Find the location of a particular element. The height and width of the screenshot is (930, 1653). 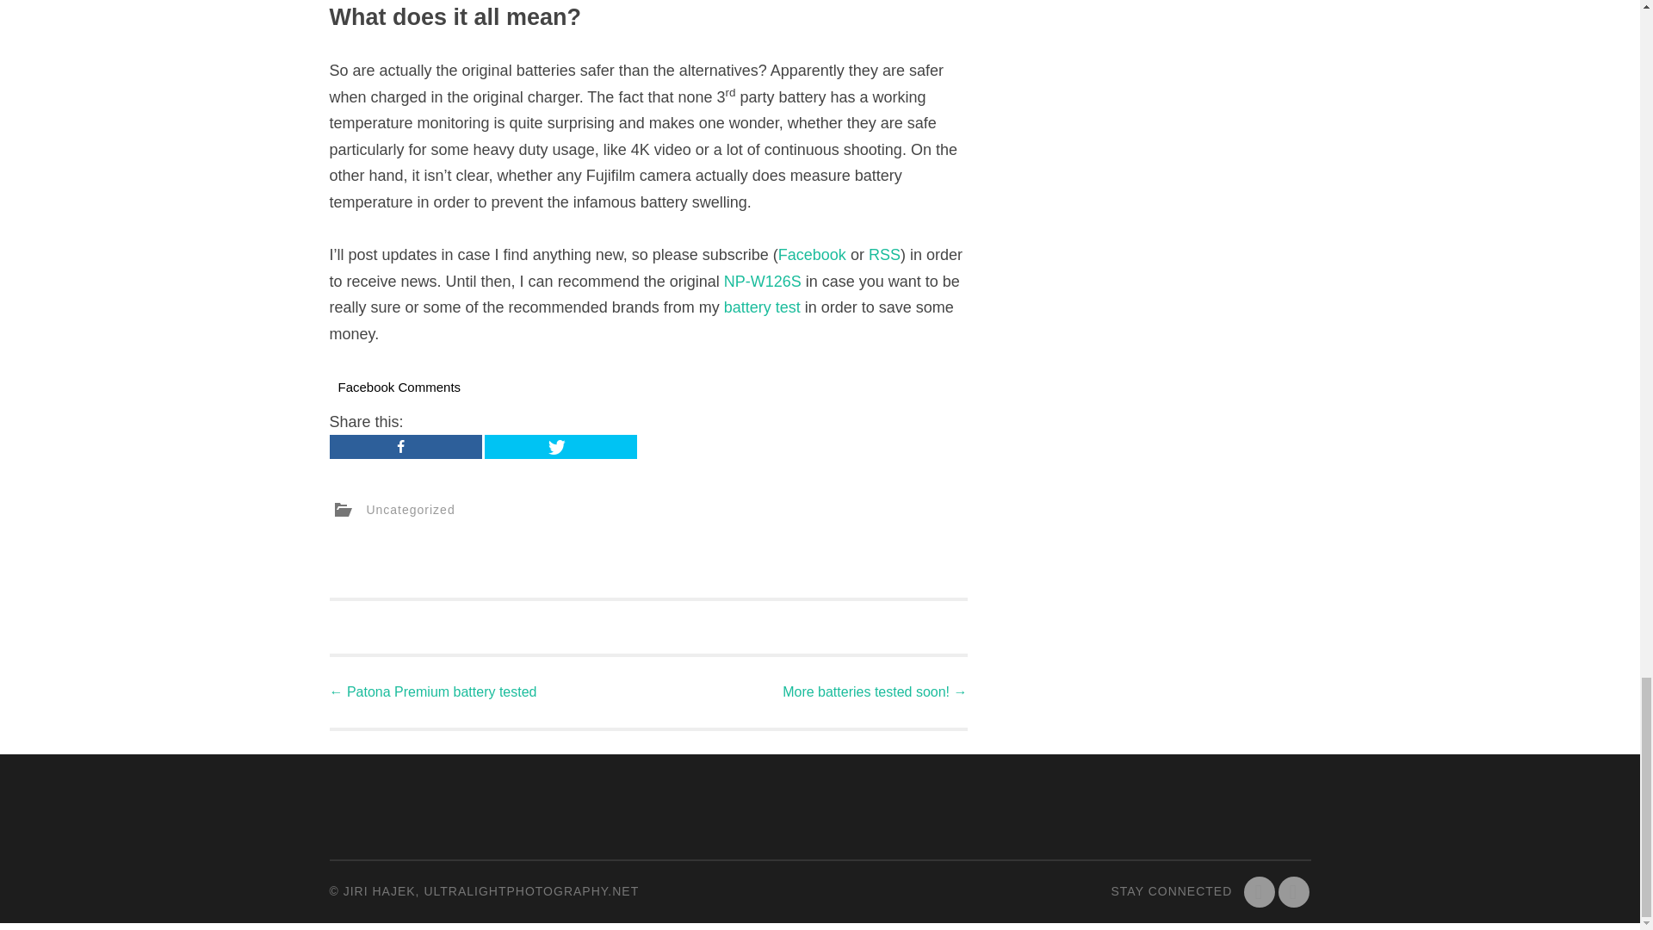

Facebook is located at coordinates (813, 255).